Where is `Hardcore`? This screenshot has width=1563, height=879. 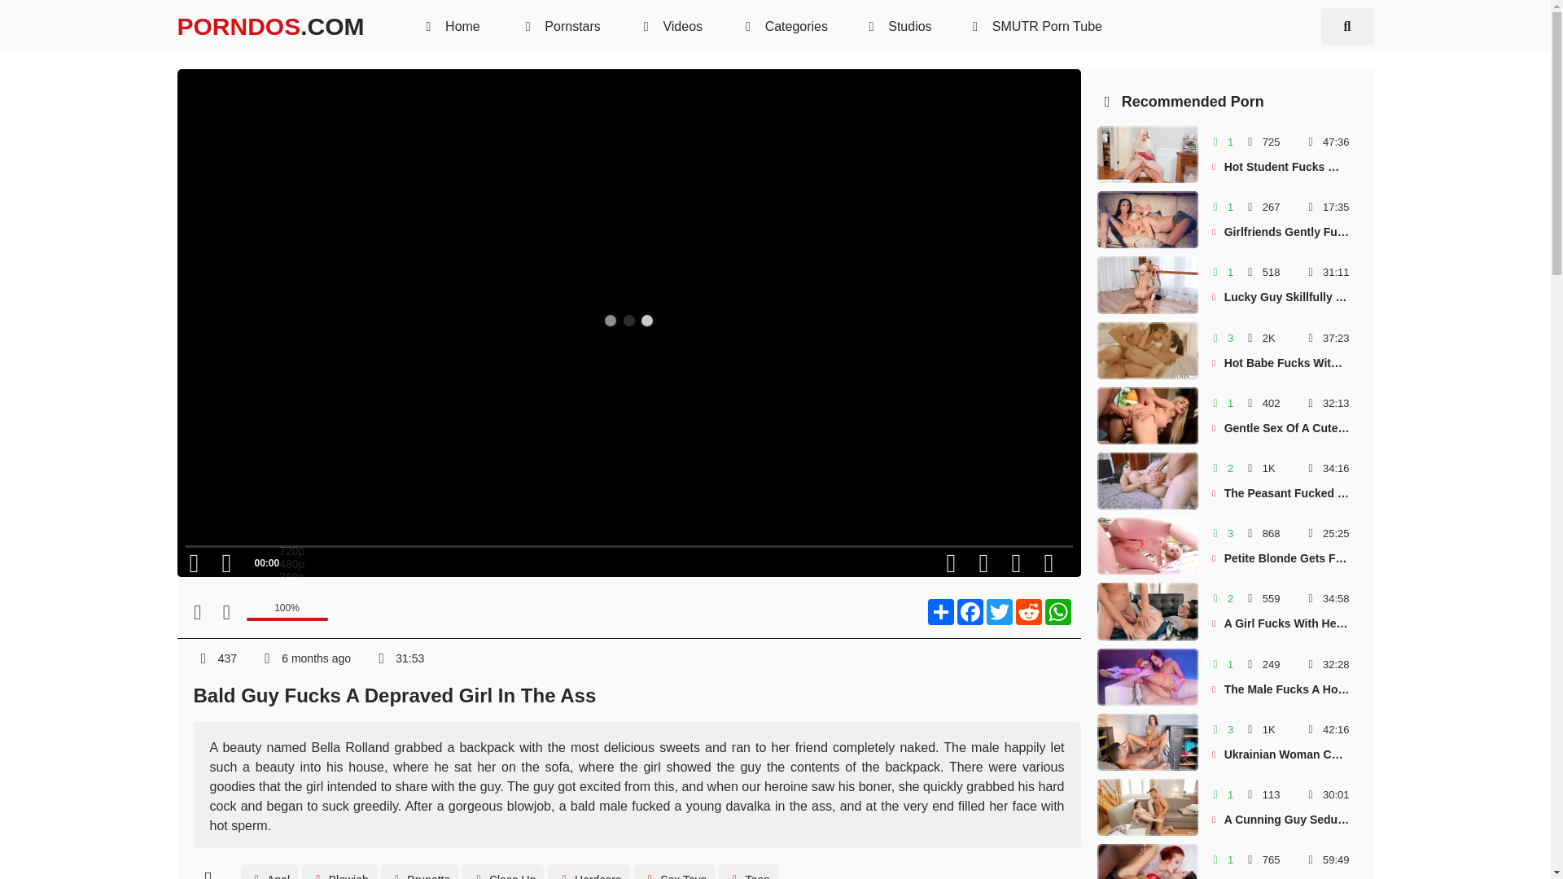 Hardcore is located at coordinates (941, 611).